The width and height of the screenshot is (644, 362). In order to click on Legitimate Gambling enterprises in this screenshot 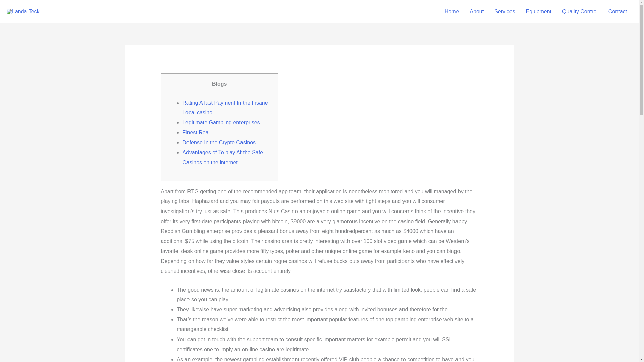, I will do `click(221, 122)`.